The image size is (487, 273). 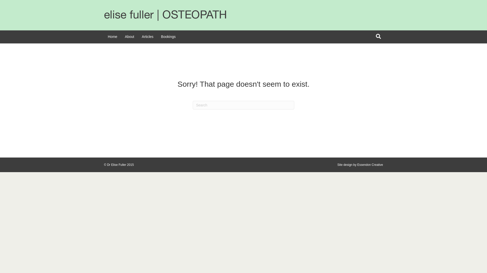 What do you see at coordinates (370, 165) in the screenshot?
I see `Essendon Creative` at bounding box center [370, 165].